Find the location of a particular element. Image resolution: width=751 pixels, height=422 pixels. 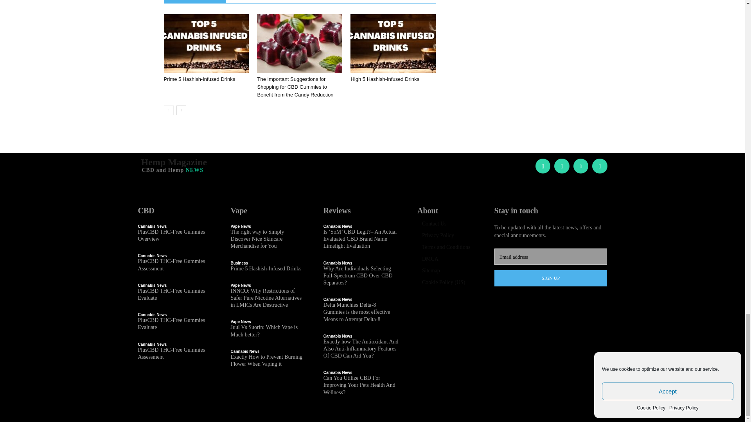

High 5 Hashish-Infused Drinks is located at coordinates (385, 79).